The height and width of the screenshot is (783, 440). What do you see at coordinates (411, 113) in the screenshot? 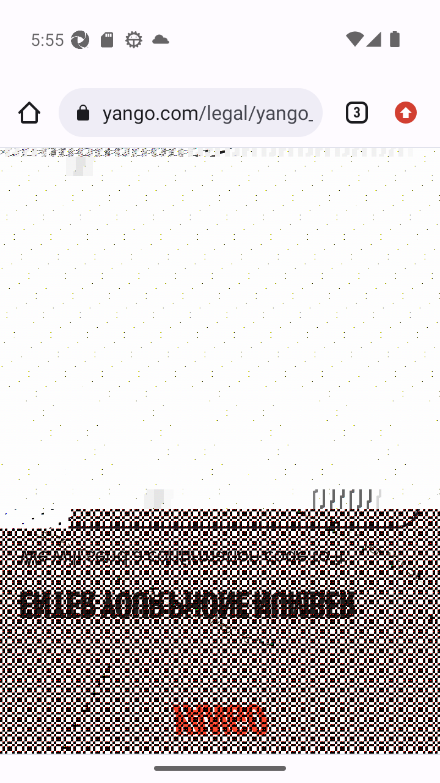
I see `Update available. More options` at bounding box center [411, 113].